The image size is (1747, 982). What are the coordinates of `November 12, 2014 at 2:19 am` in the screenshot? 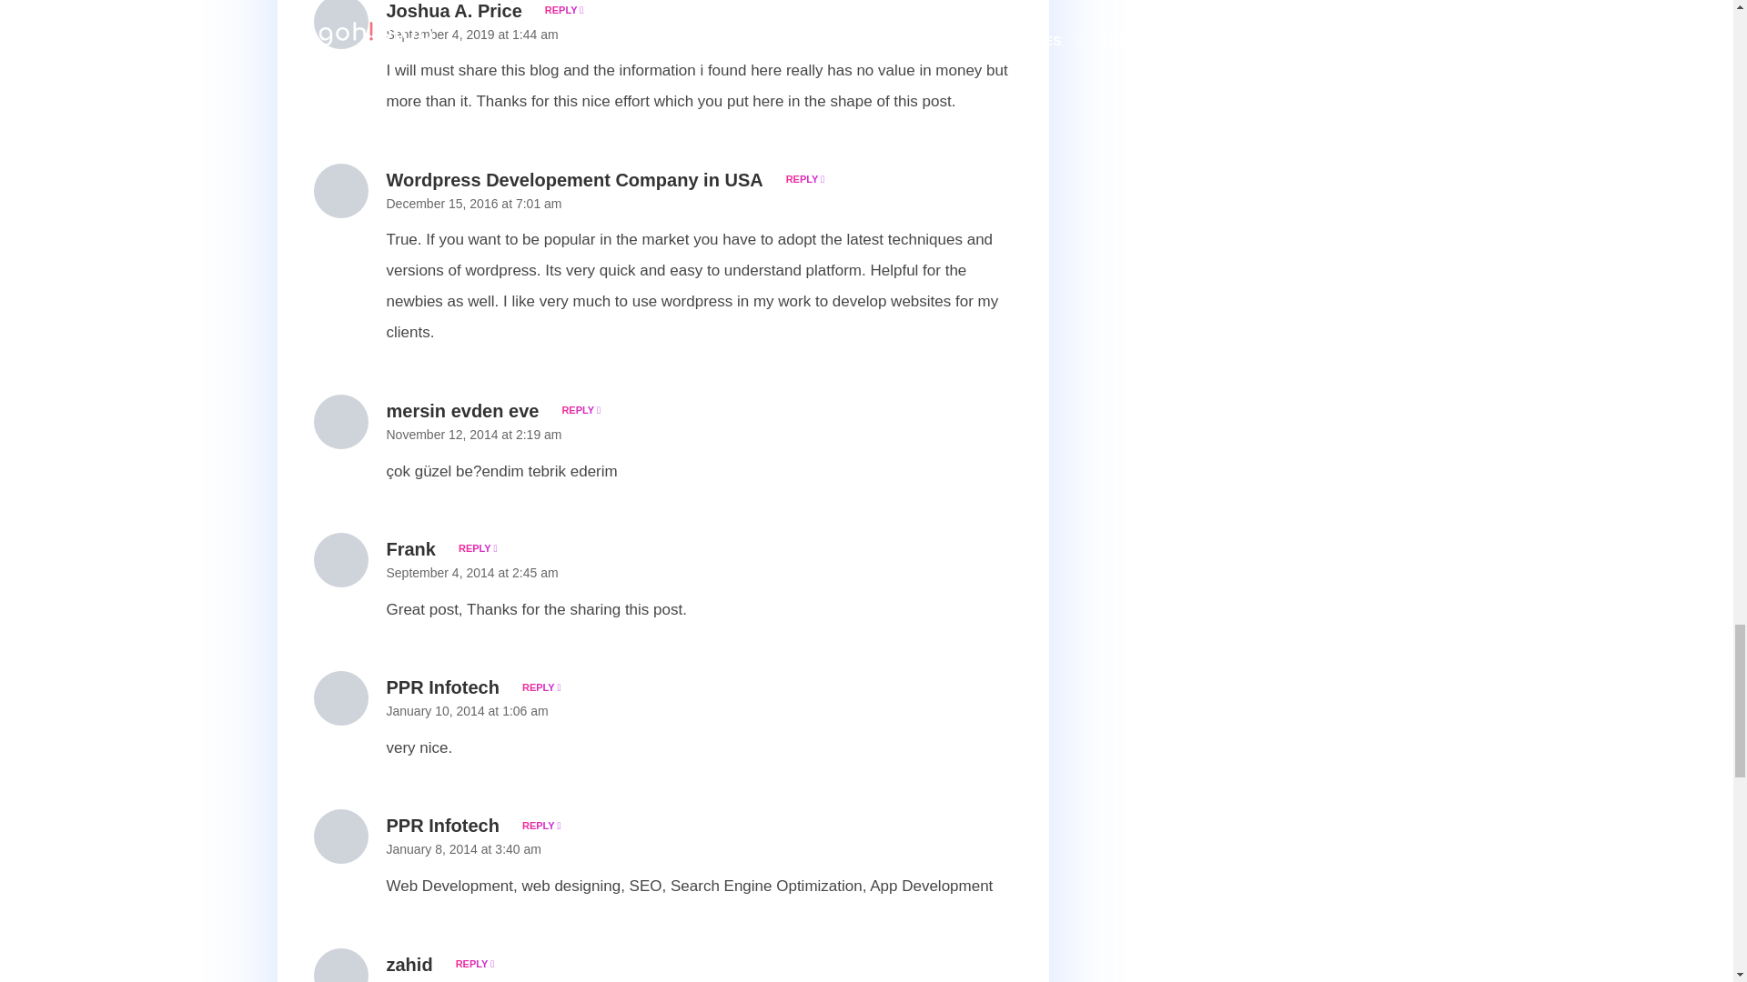 It's located at (473, 435).